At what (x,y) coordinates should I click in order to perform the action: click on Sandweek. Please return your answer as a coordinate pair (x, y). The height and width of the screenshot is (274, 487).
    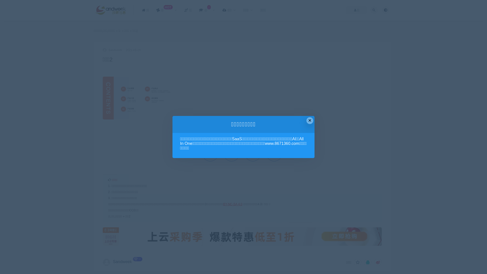
    Looking at the image, I should click on (122, 262).